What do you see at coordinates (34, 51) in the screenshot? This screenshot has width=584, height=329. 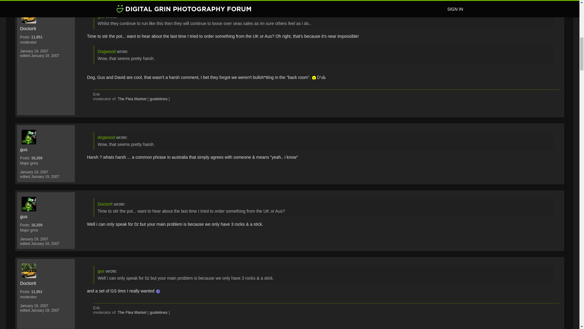 I see `January 19, 2007 1:11PM` at bounding box center [34, 51].